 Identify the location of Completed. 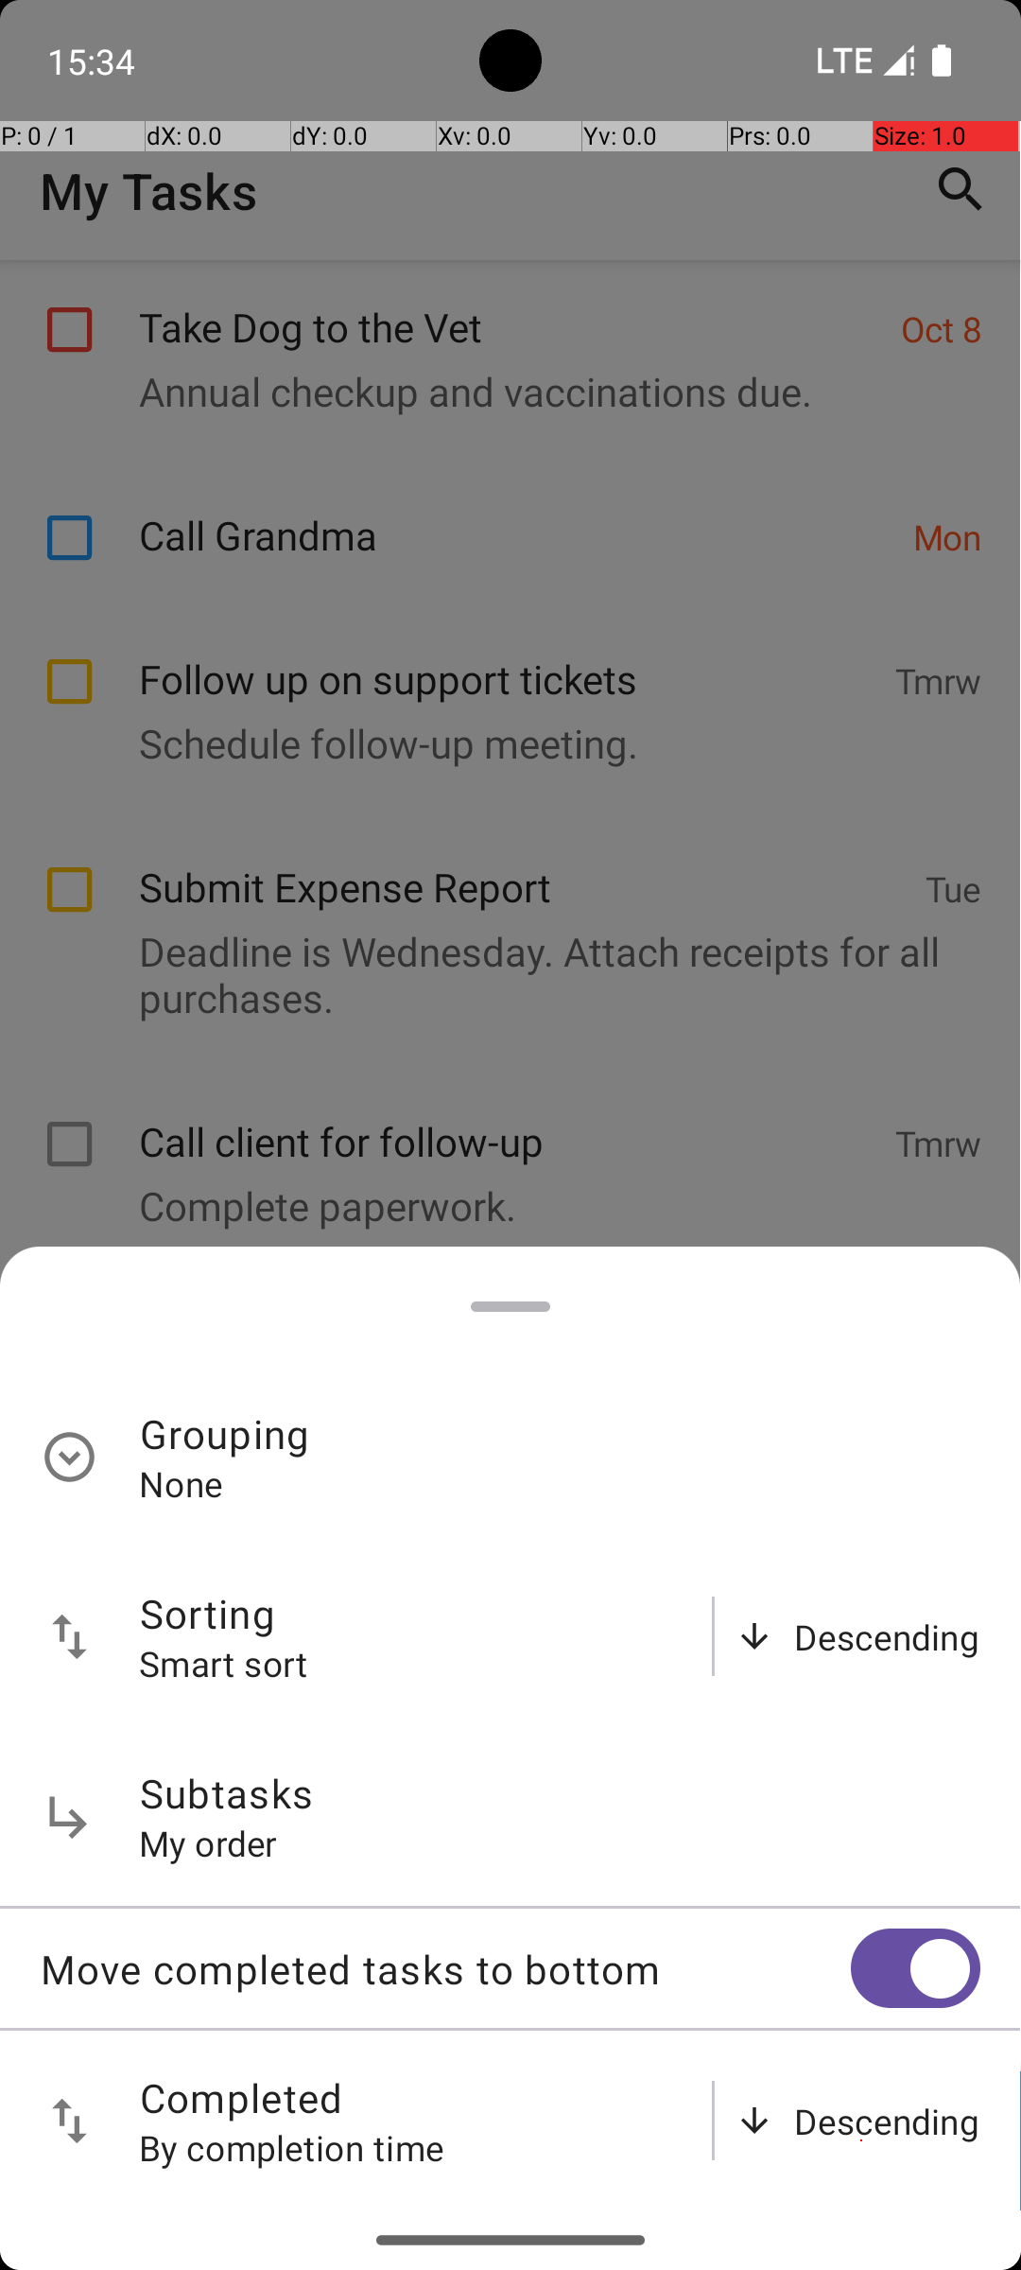
(242, 2098).